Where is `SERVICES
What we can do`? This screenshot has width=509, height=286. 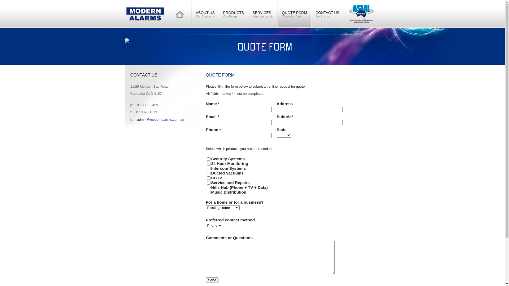 SERVICES
What we can do is located at coordinates (263, 14).